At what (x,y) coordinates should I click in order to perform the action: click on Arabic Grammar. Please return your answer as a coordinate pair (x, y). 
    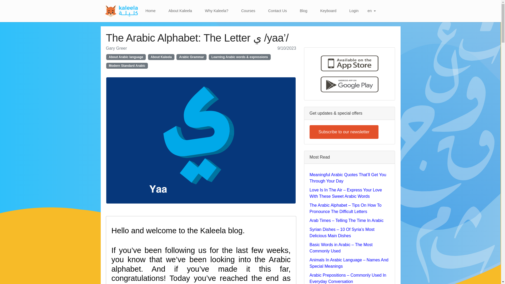
    Looking at the image, I should click on (191, 57).